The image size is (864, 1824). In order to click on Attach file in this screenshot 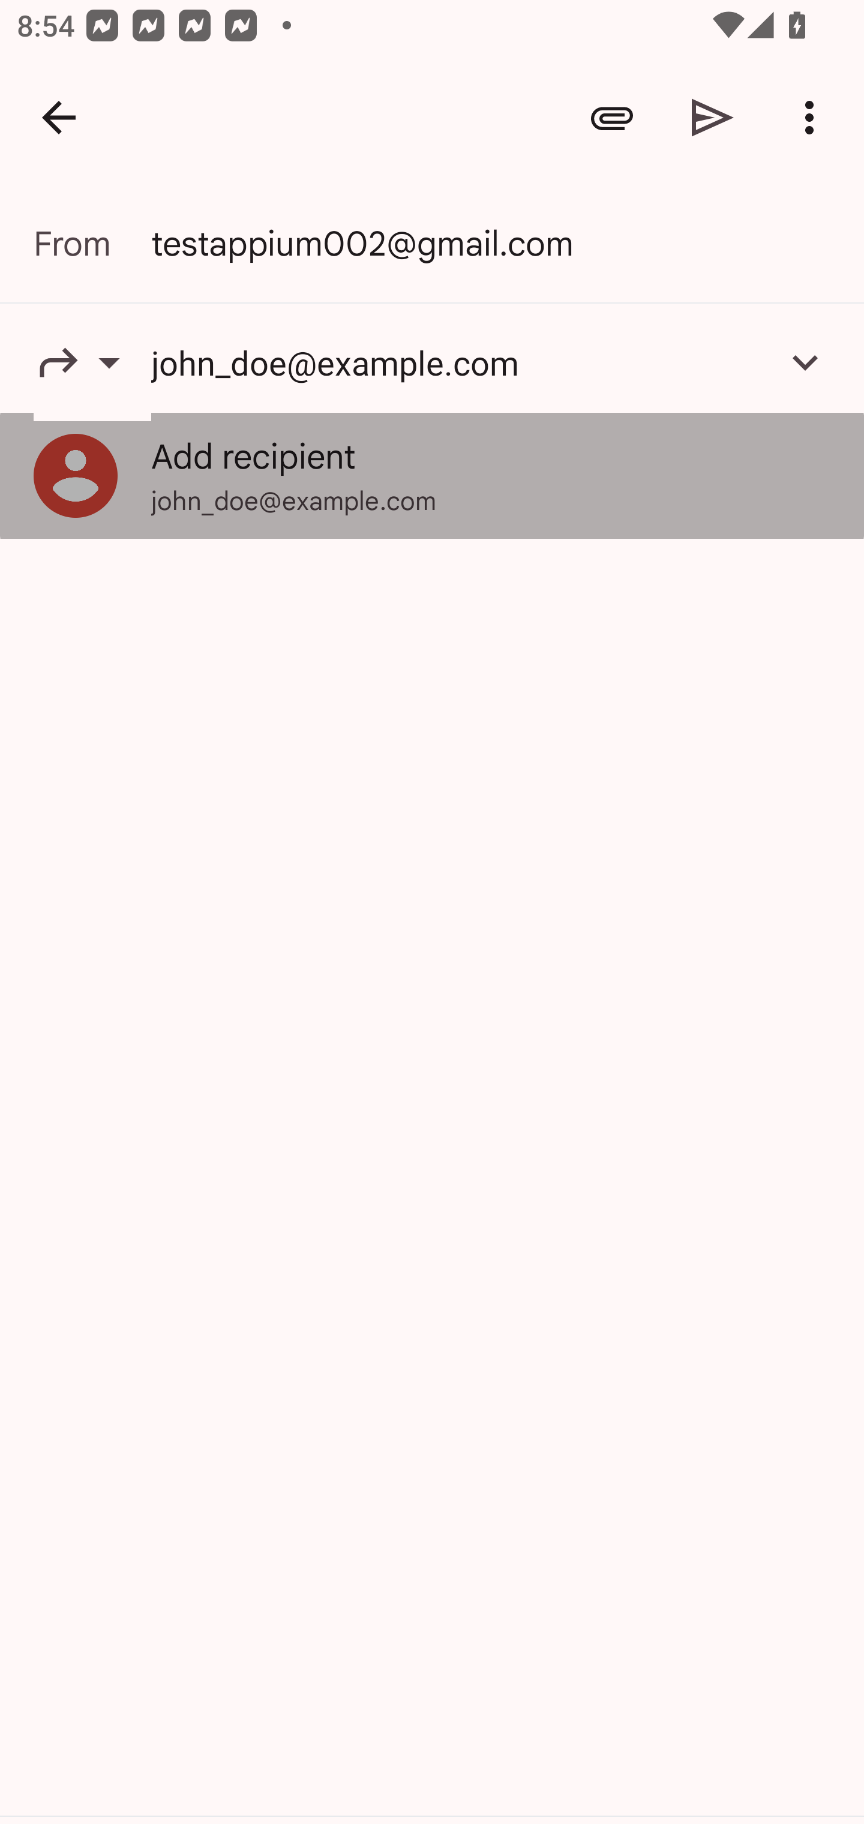, I will do `click(612, 118)`.